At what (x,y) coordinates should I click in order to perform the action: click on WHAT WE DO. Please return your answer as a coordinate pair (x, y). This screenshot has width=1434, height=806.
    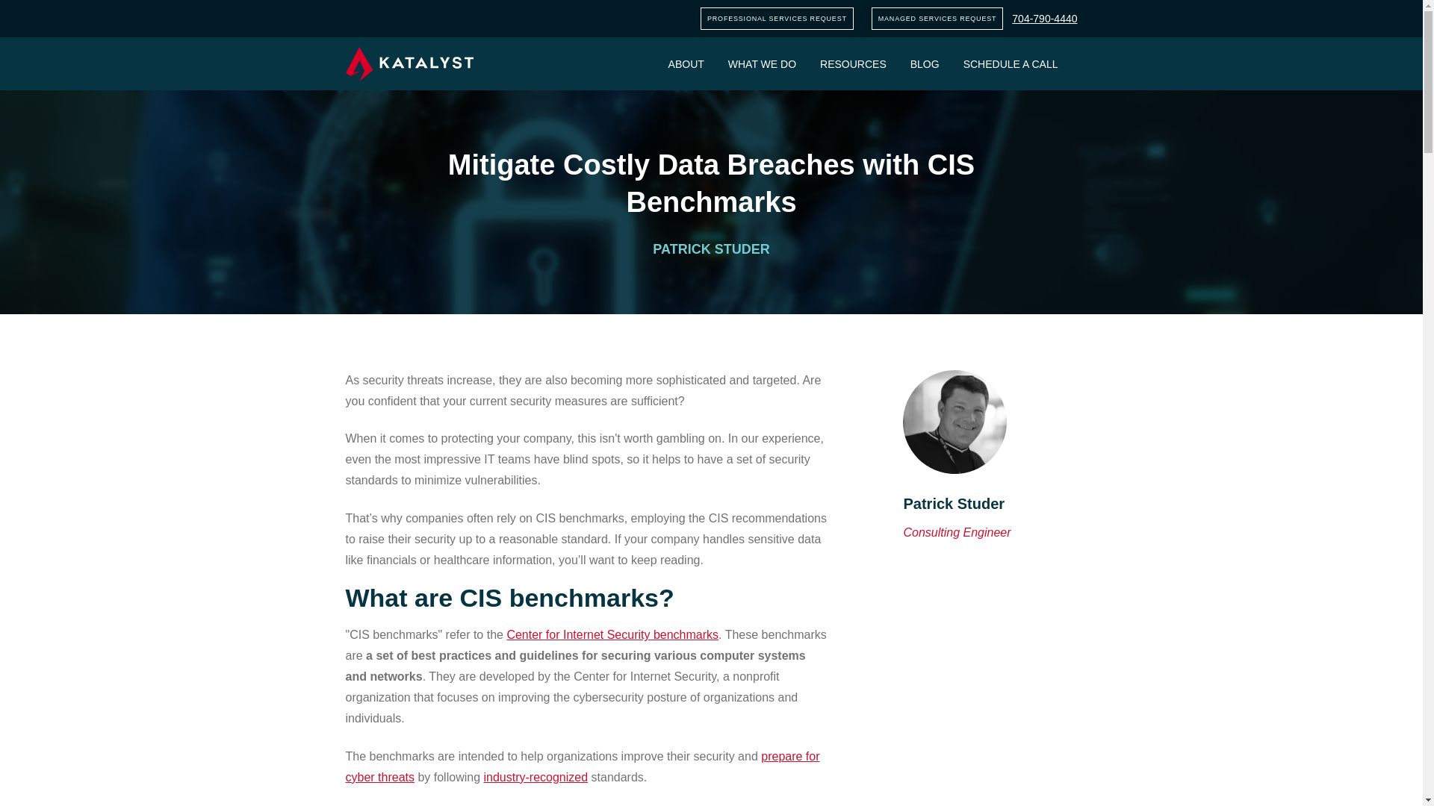
    Looking at the image, I should click on (762, 63).